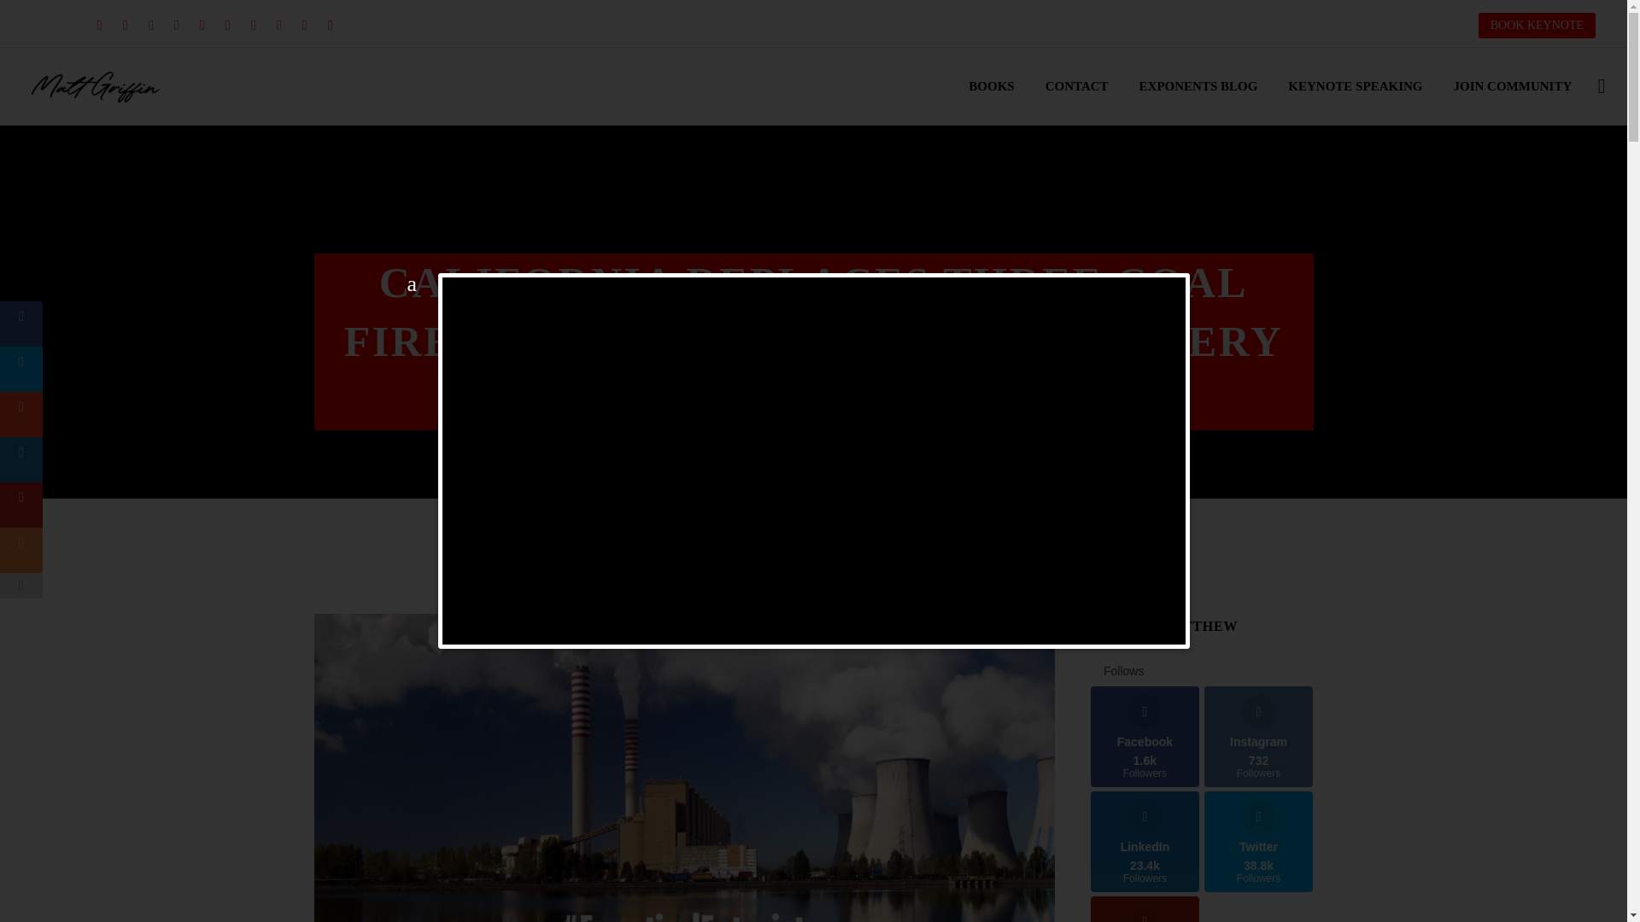 Image resolution: width=1640 pixels, height=922 pixels. I want to click on Share, so click(278, 25).